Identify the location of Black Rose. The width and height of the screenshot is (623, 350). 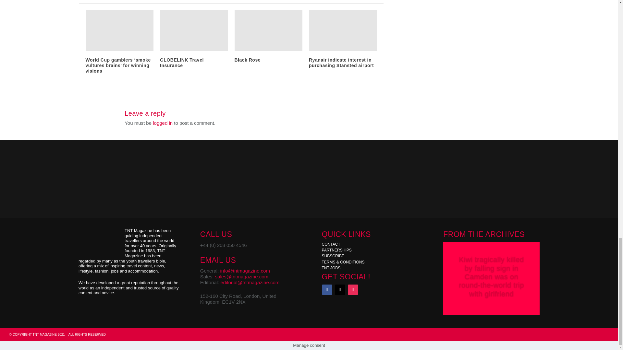
(247, 60).